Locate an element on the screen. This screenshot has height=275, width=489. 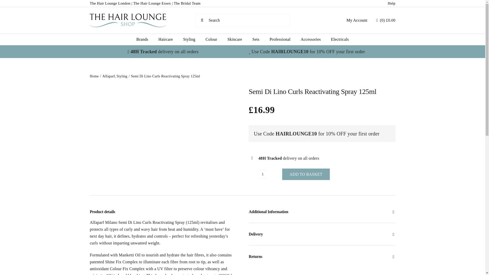
The Hair Lounge London is located at coordinates (110, 3).